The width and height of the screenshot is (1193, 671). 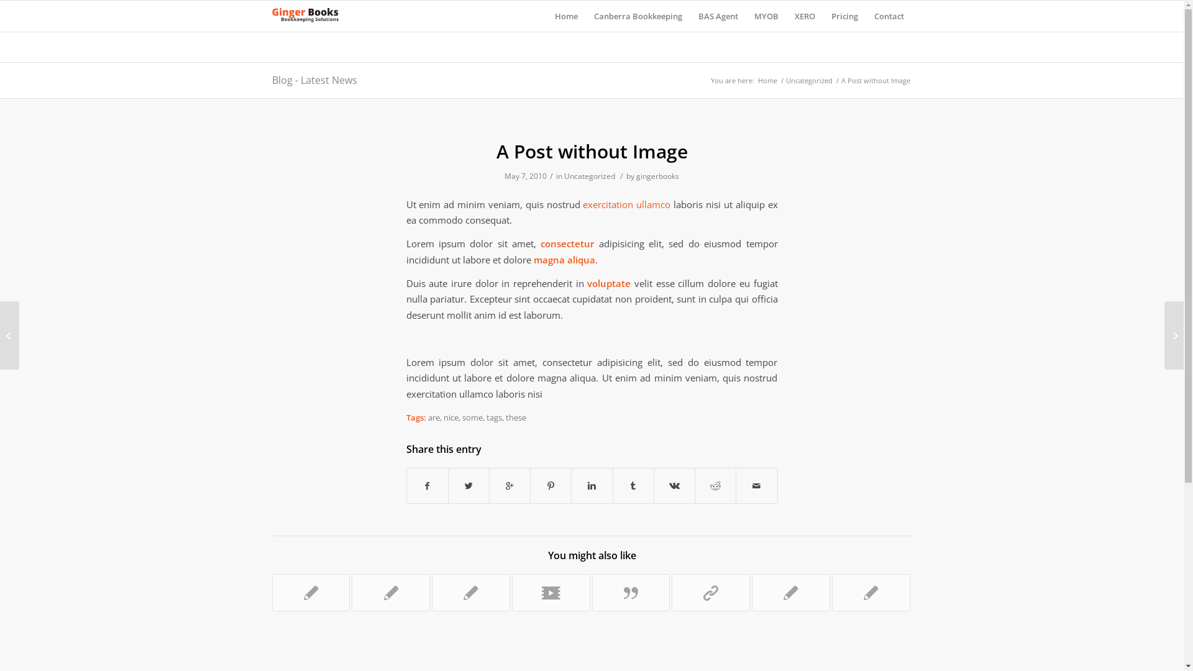 I want to click on Indented Quotes and Images -  beautiful, so click(x=871, y=593).